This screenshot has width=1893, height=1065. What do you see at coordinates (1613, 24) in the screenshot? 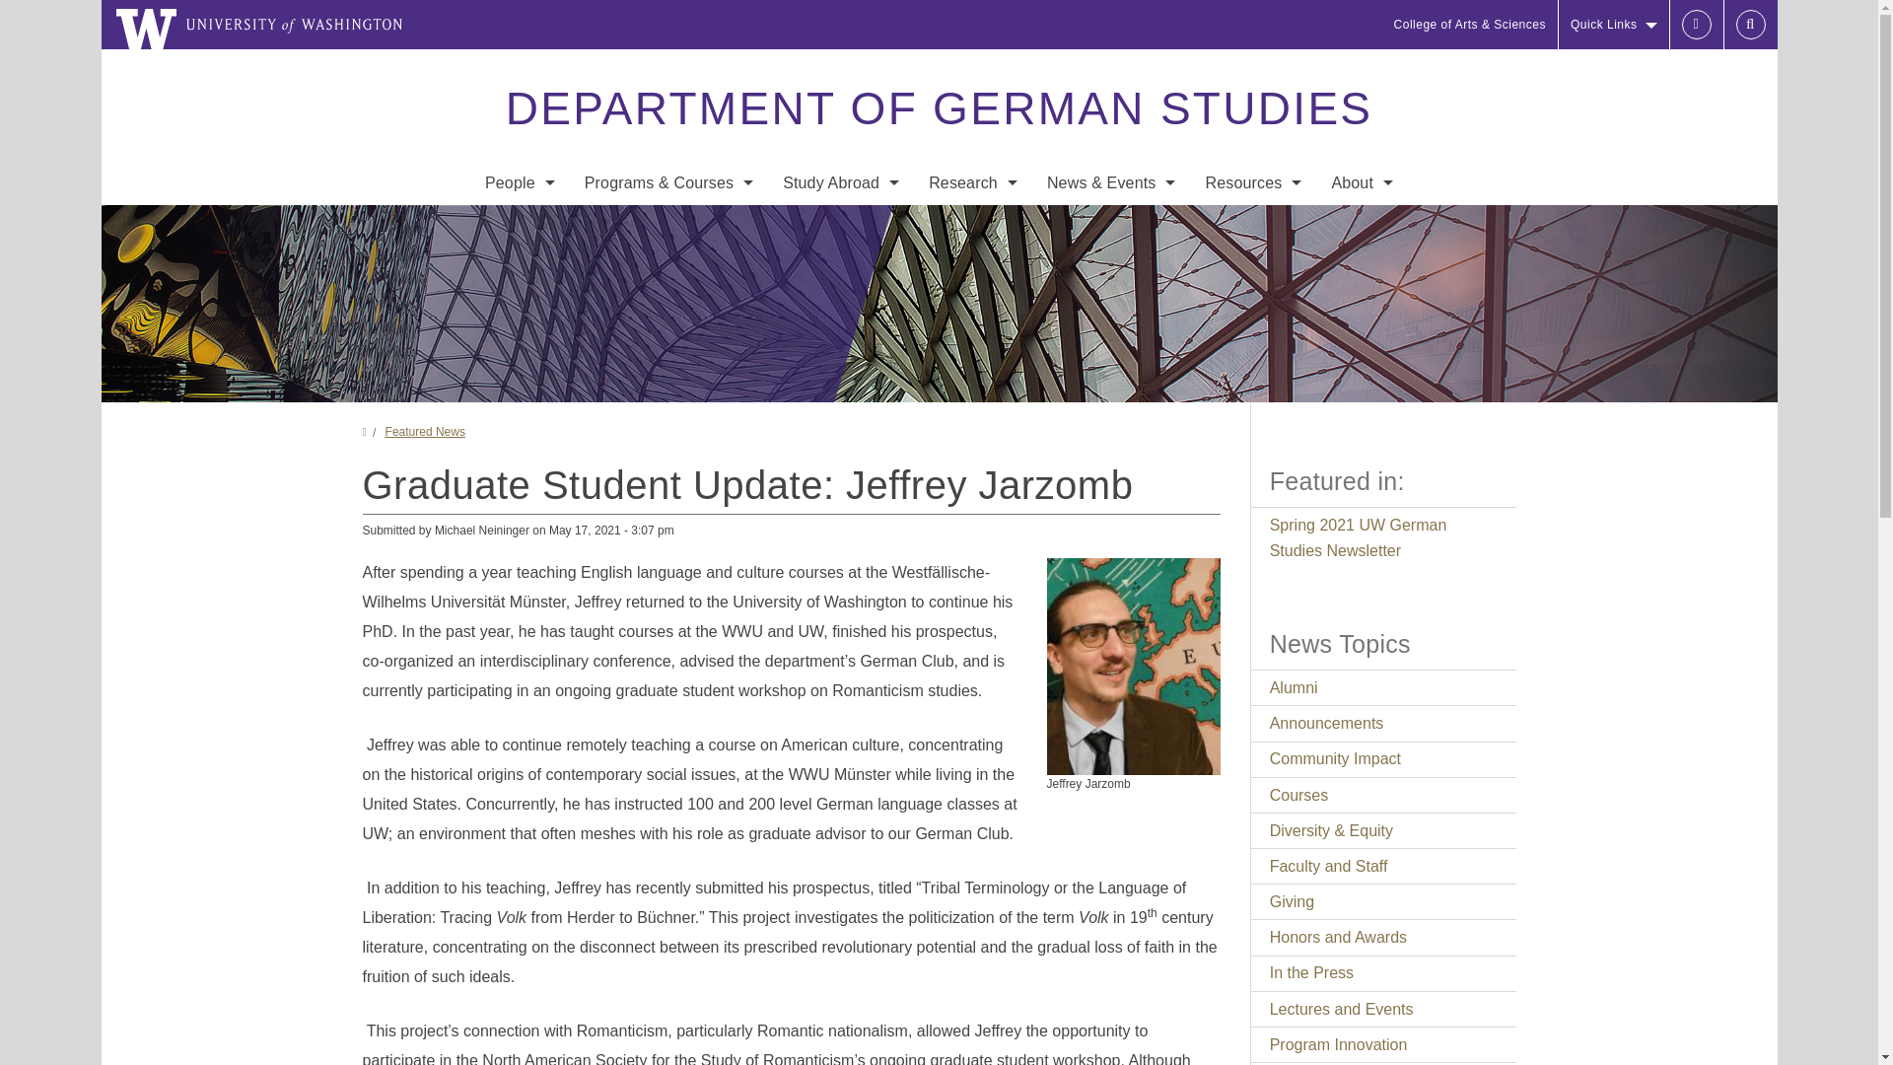
I see `Quick Links` at bounding box center [1613, 24].